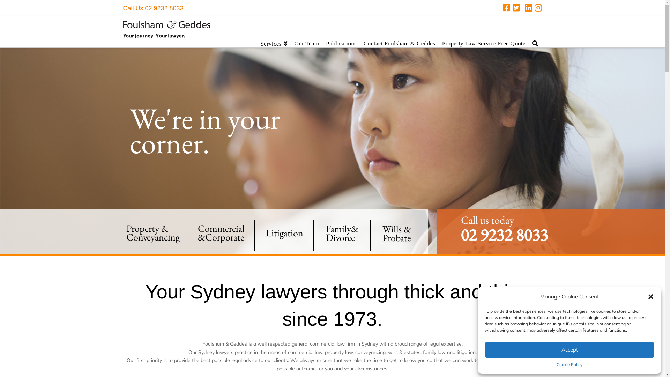 The image size is (670, 377). What do you see at coordinates (506, 8) in the screenshot?
I see `Facebook` at bounding box center [506, 8].